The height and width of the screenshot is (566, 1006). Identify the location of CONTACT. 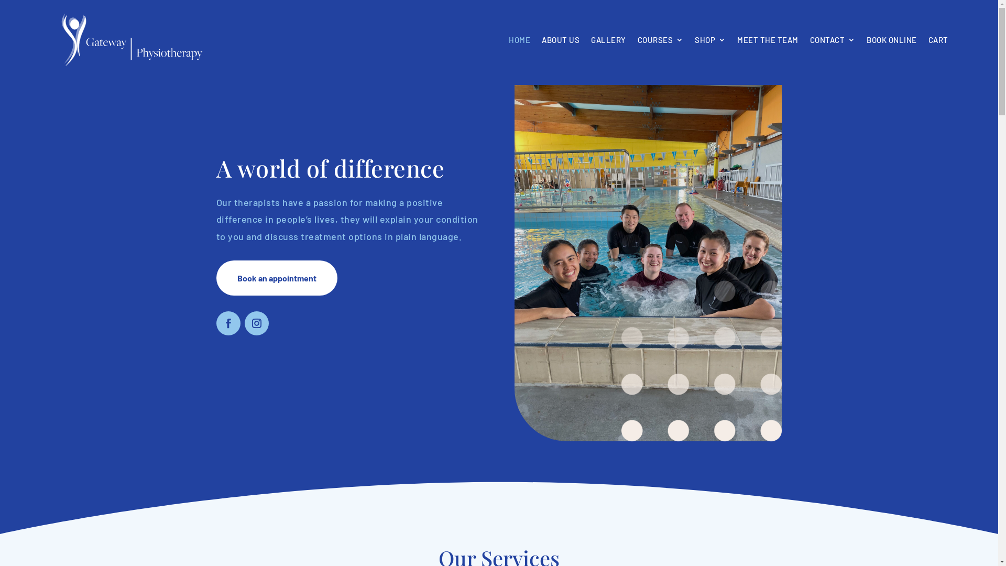
(833, 40).